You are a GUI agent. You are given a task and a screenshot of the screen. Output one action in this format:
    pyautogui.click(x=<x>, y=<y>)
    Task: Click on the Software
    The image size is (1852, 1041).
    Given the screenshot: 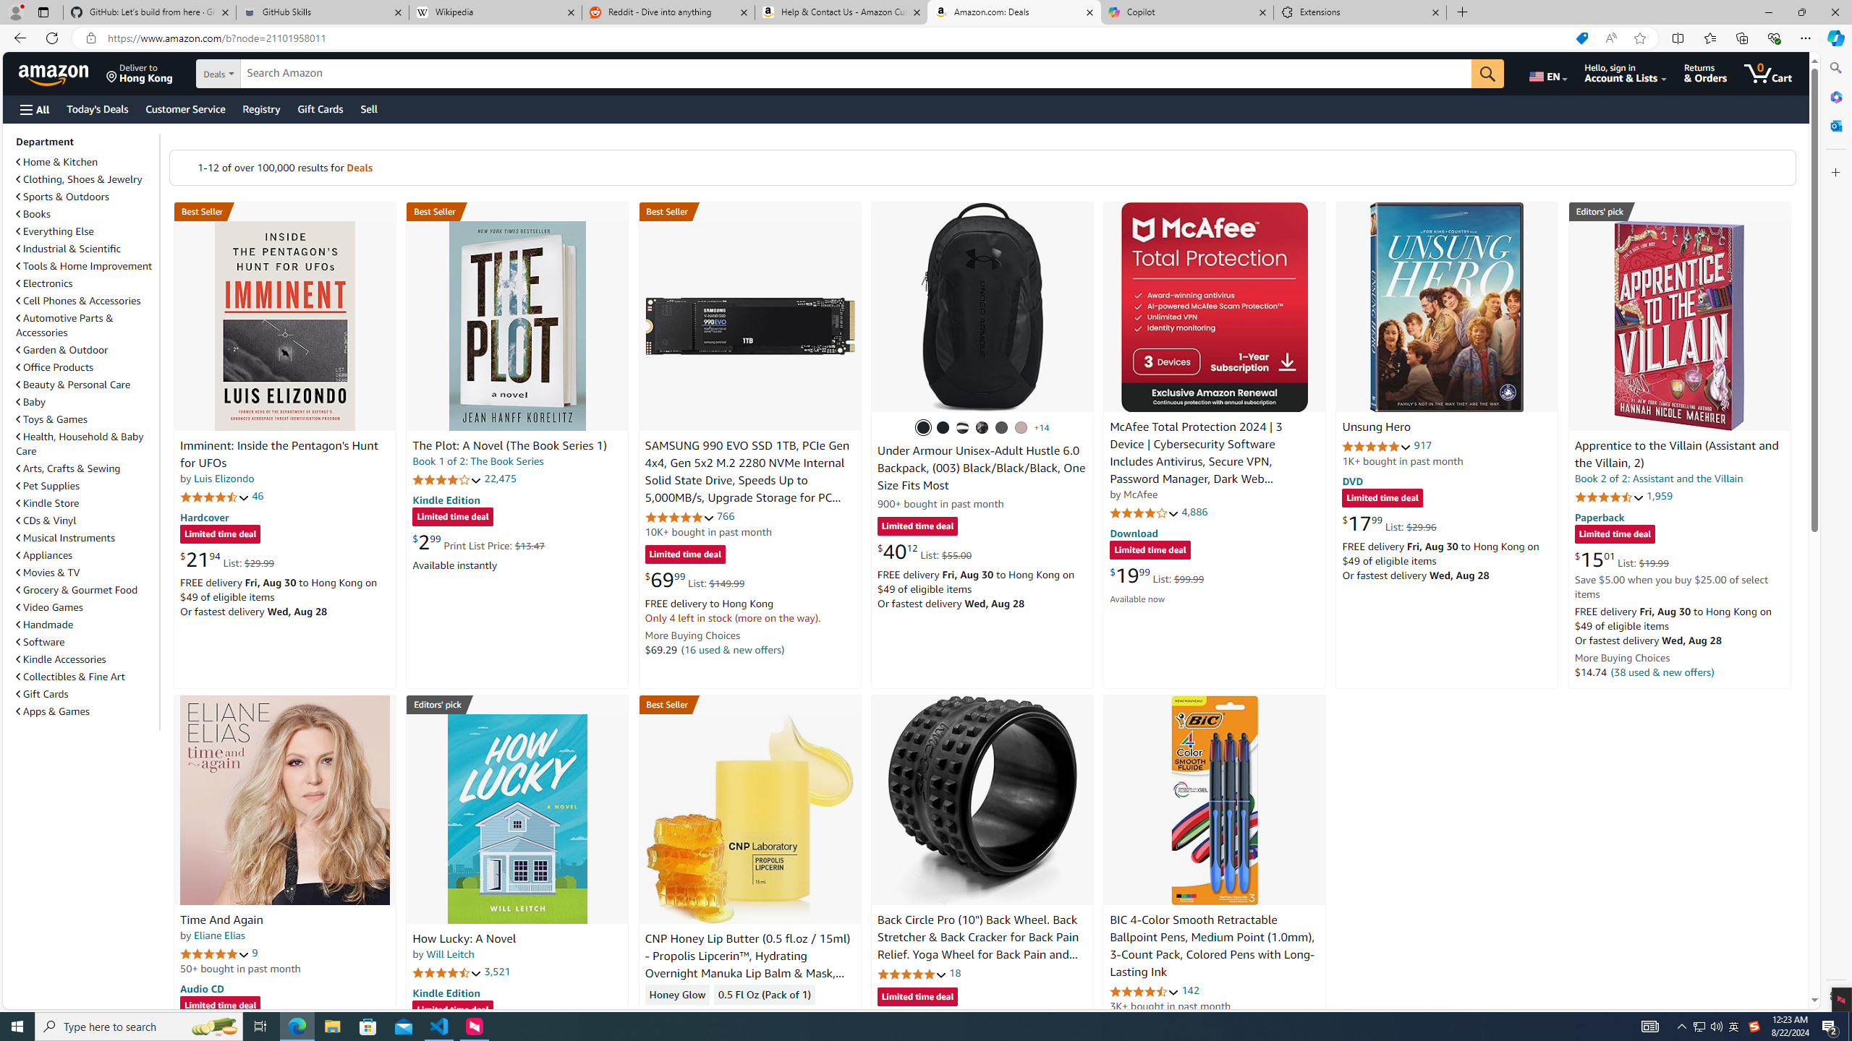 What is the action you would take?
    pyautogui.click(x=41, y=642)
    